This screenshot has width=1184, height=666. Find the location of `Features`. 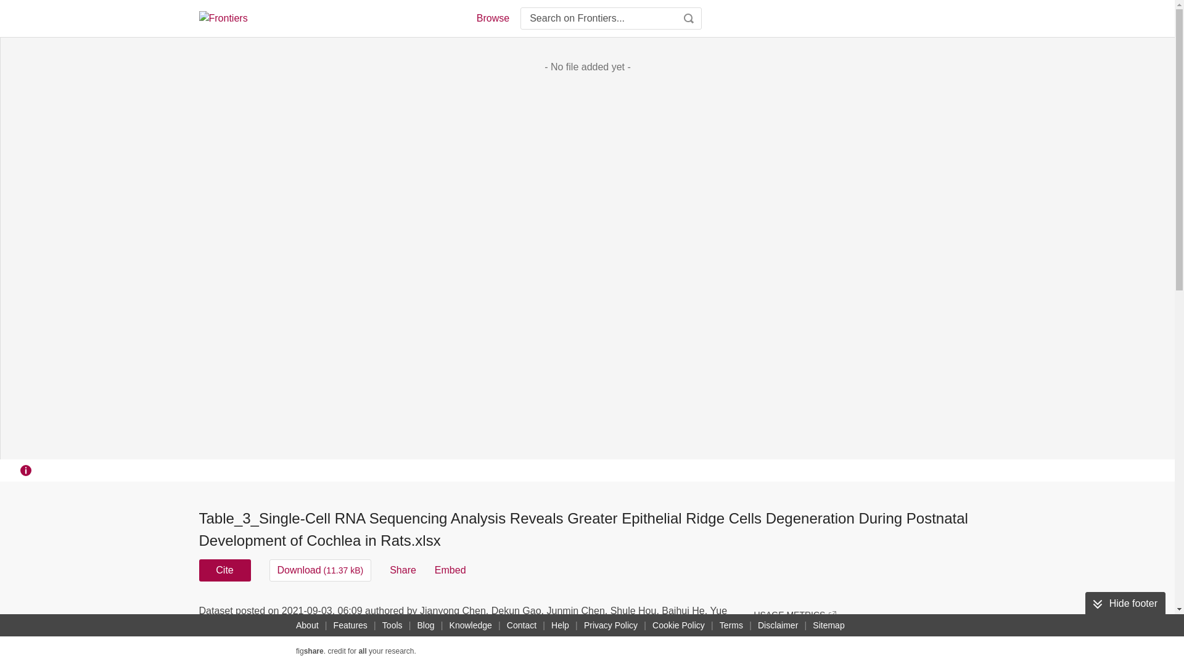

Features is located at coordinates (350, 625).